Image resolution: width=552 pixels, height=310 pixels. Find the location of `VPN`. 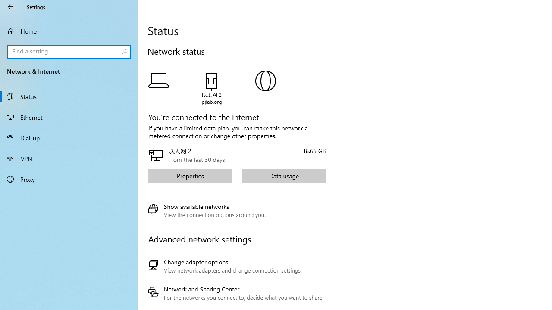

VPN is located at coordinates (69, 158).